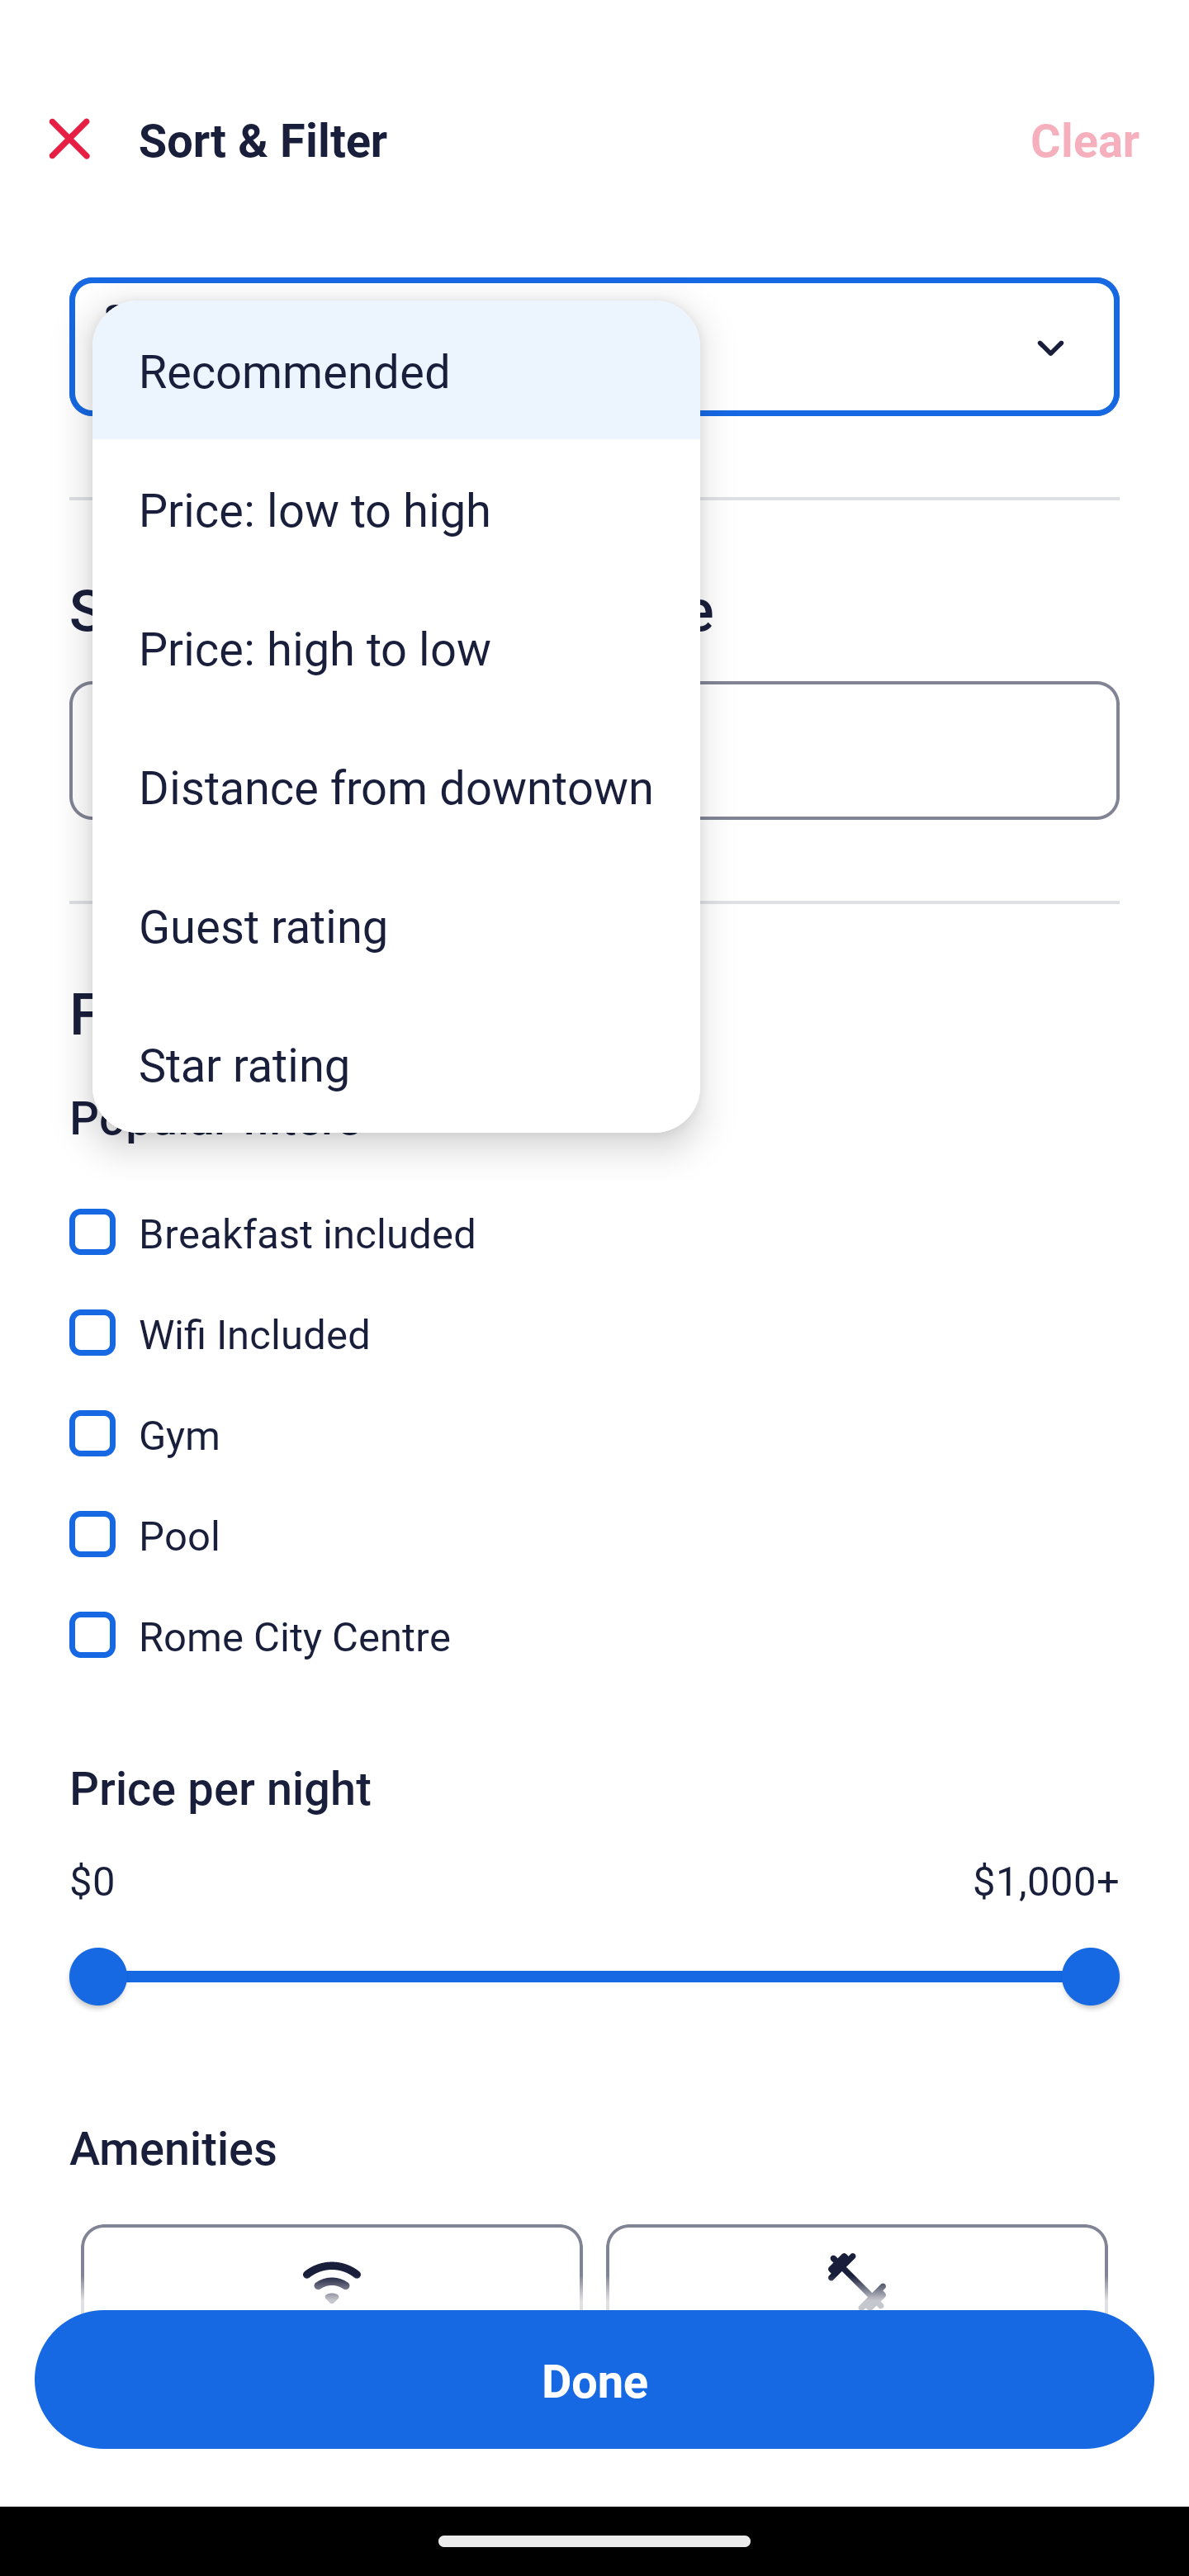 This screenshot has width=1189, height=2576. What do you see at coordinates (396, 646) in the screenshot?
I see `Price: high to low` at bounding box center [396, 646].